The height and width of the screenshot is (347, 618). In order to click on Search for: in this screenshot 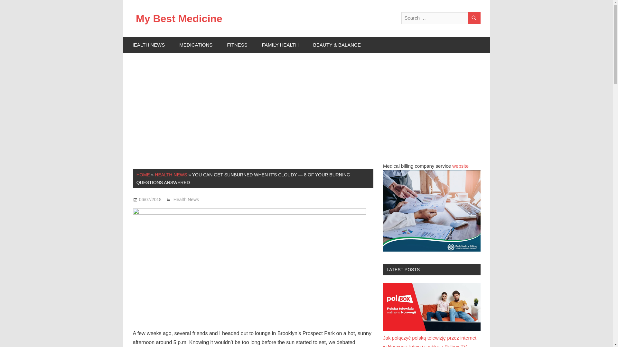, I will do `click(440, 18)`.